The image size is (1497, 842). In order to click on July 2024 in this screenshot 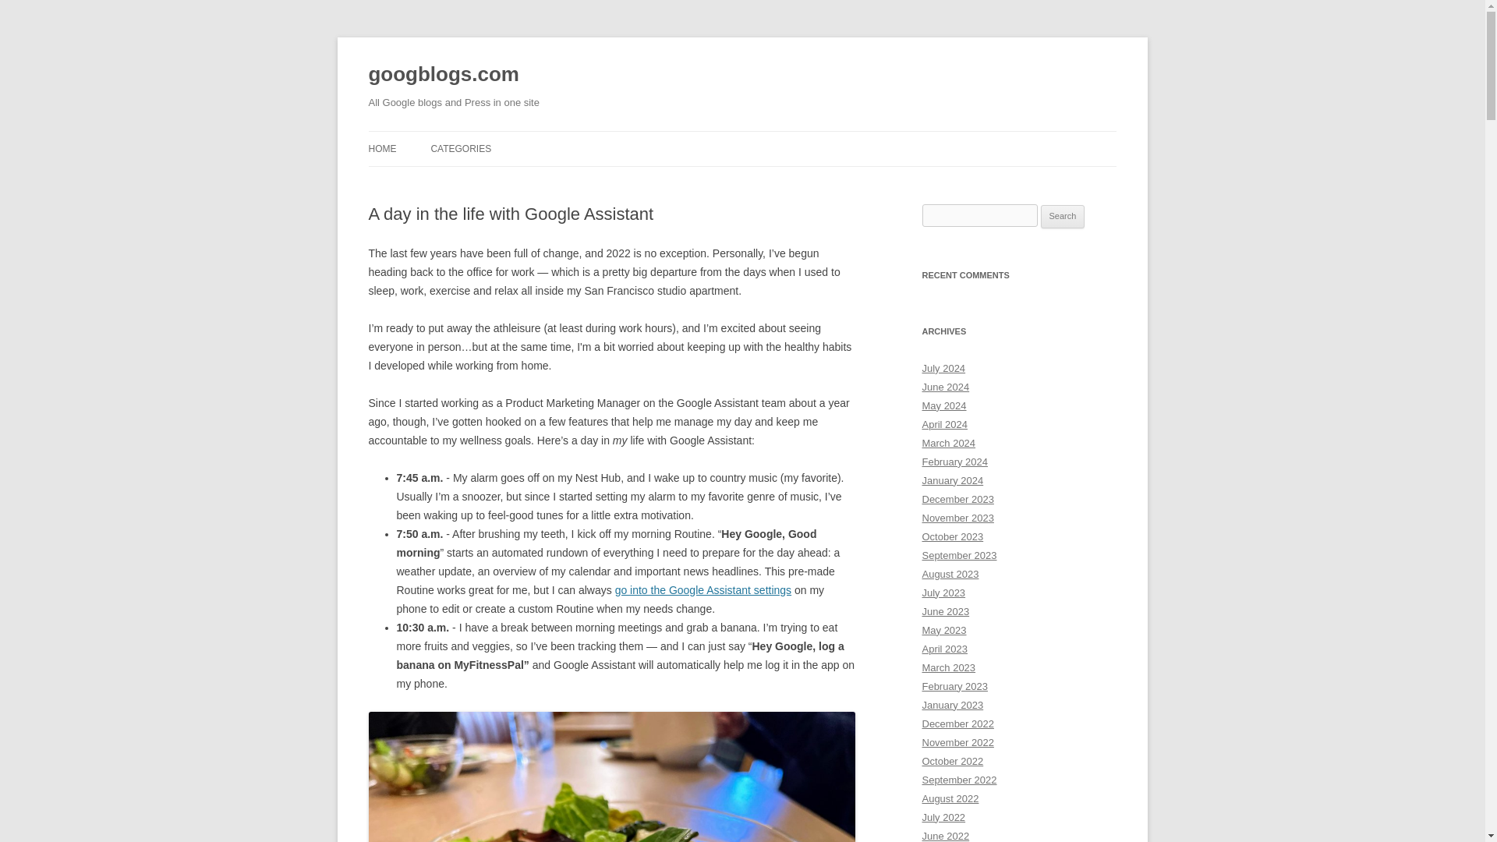, I will do `click(943, 368)`.